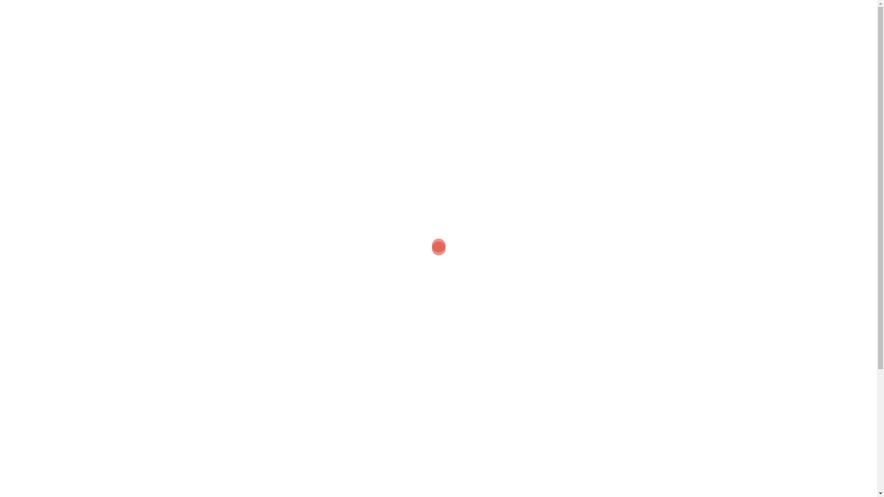 This screenshot has width=884, height=497. What do you see at coordinates (412, 437) in the screenshot?
I see `2019hit.golf@gmail.com` at bounding box center [412, 437].